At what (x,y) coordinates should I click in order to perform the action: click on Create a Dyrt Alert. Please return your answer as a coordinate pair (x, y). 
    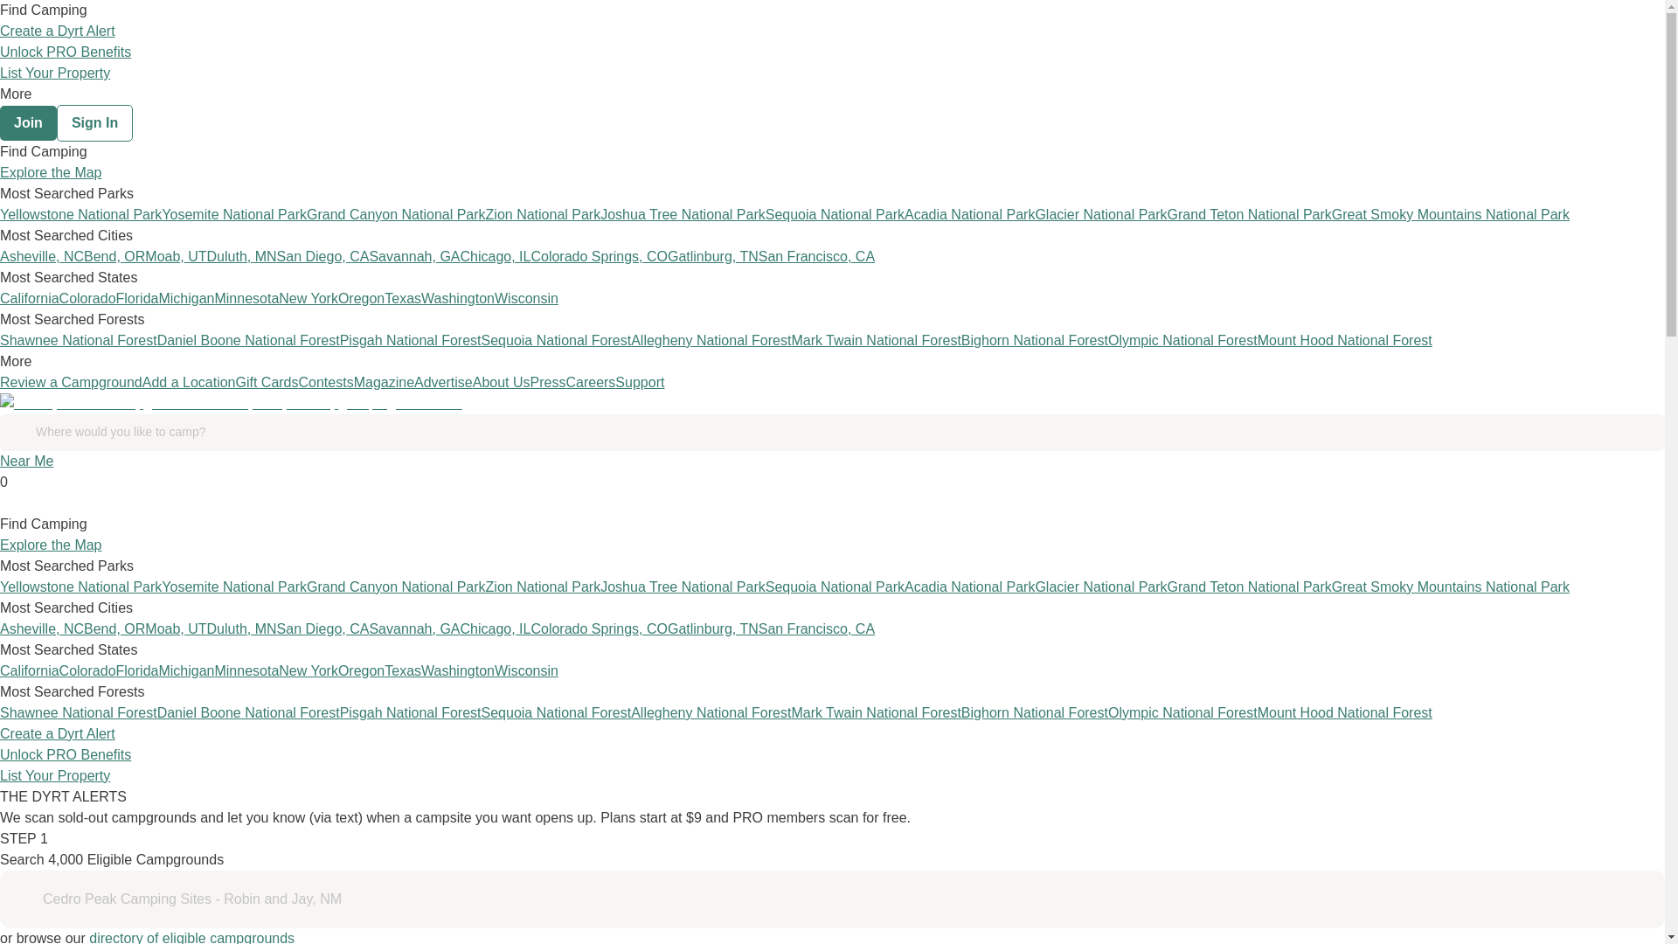
    Looking at the image, I should click on (58, 31).